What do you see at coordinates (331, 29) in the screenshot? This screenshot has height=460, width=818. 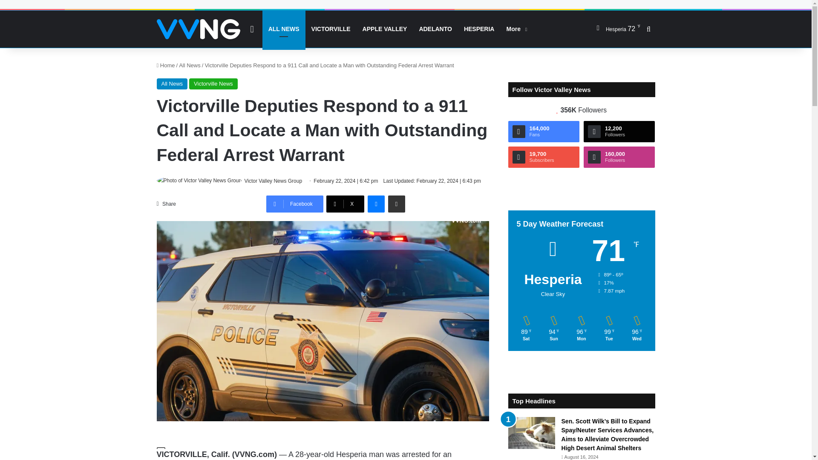 I see `VICTORVILLE` at bounding box center [331, 29].